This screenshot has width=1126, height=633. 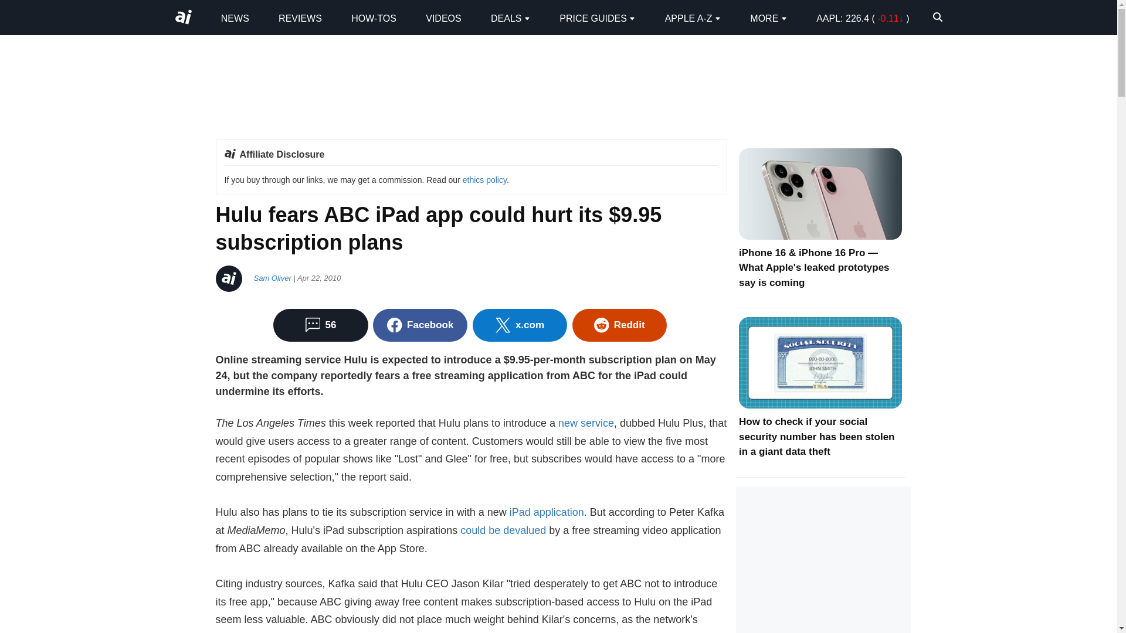 What do you see at coordinates (235, 18) in the screenshot?
I see `News` at bounding box center [235, 18].